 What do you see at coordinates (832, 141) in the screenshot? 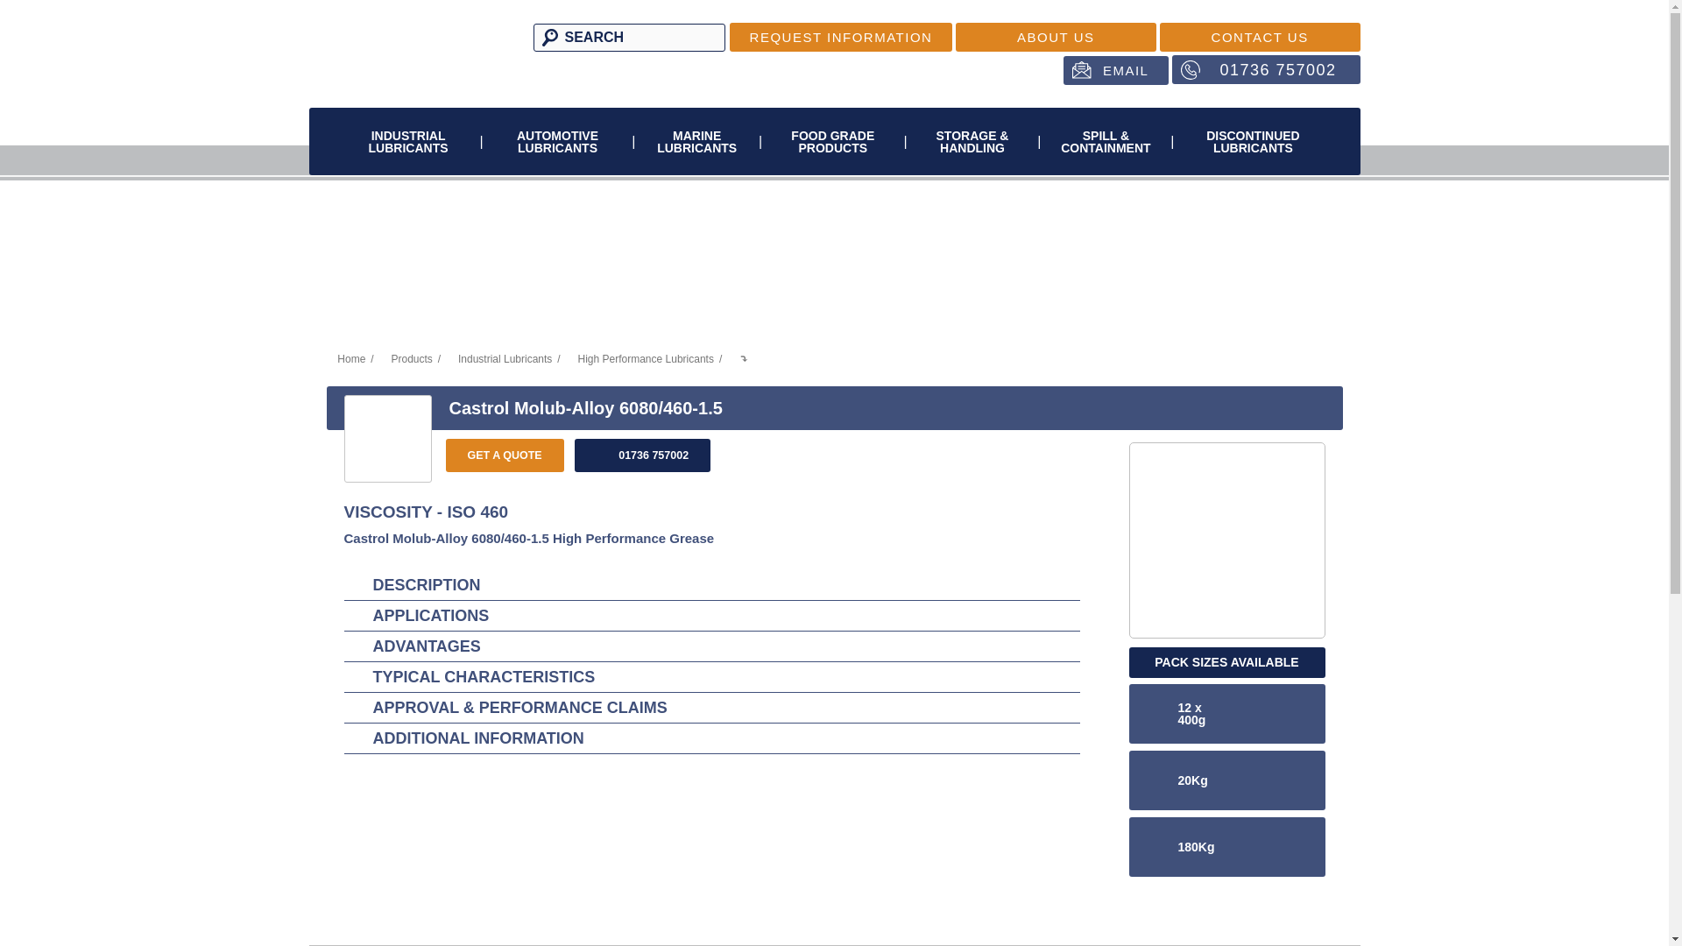
I see `FOOD GRADE PRODUCTS` at bounding box center [832, 141].